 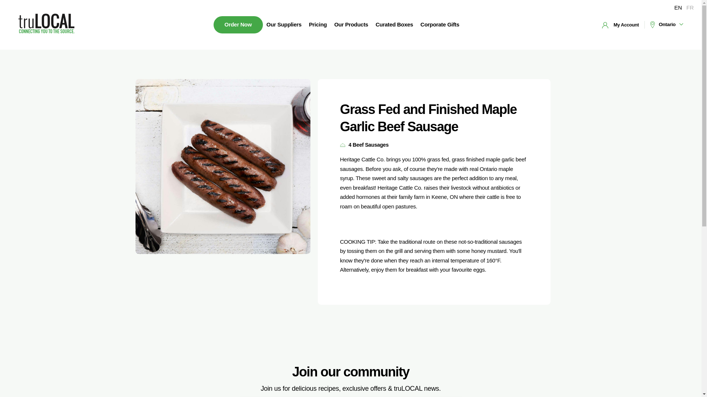 What do you see at coordinates (351, 25) in the screenshot?
I see `Our Products` at bounding box center [351, 25].